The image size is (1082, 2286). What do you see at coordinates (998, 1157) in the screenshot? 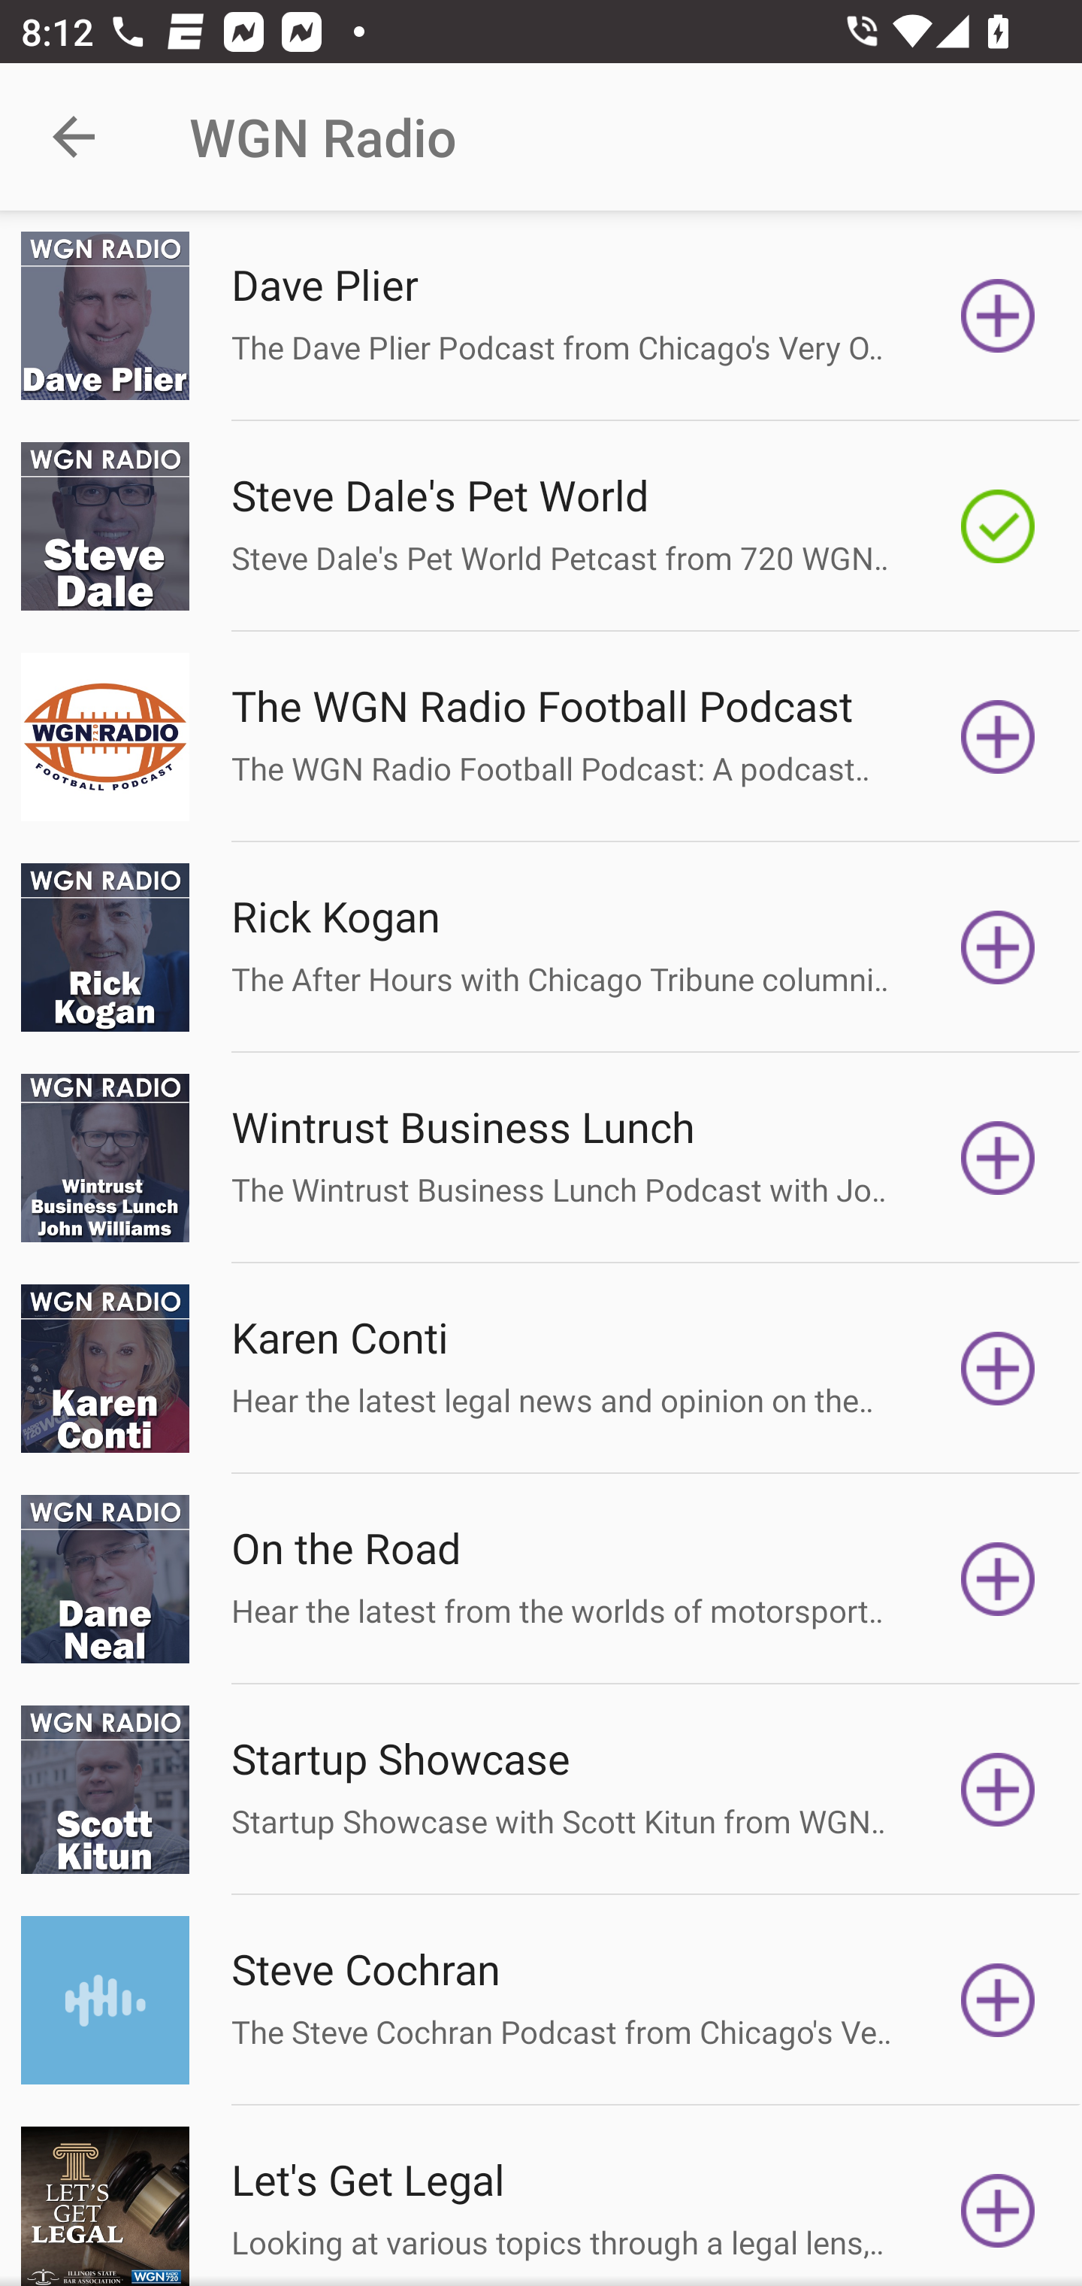
I see `Subscribe` at bounding box center [998, 1157].